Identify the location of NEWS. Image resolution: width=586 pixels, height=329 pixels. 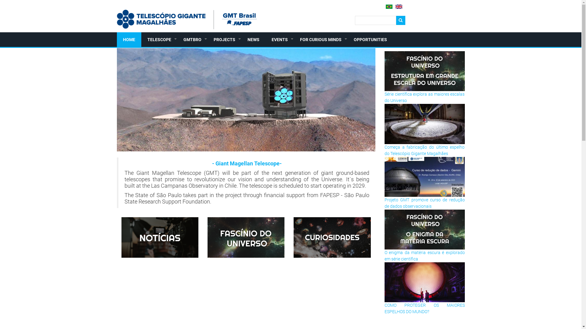
(253, 40).